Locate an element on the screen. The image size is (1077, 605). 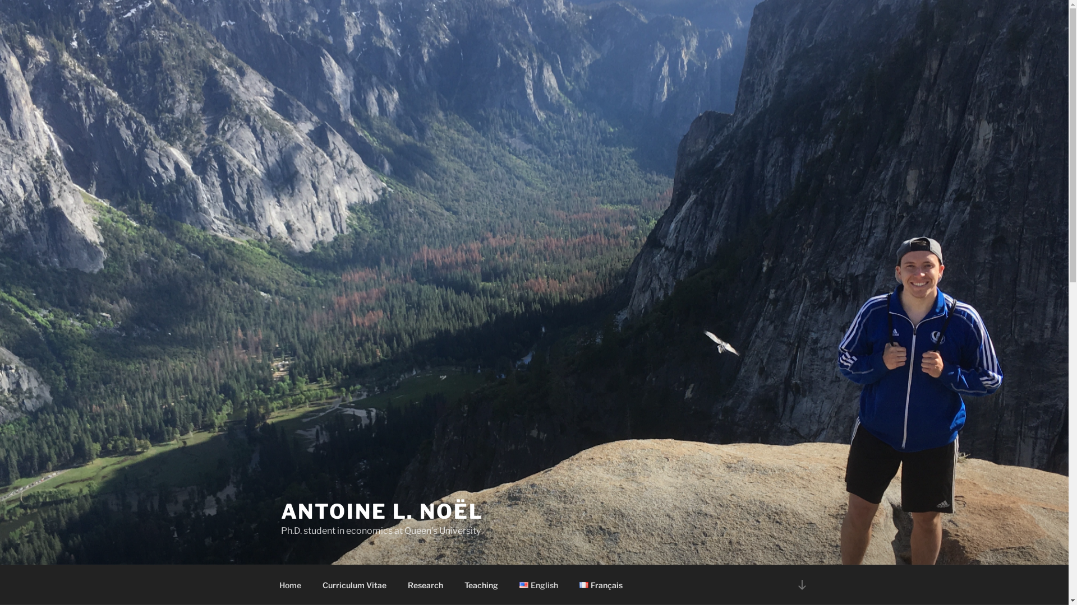
English is located at coordinates (538, 585).